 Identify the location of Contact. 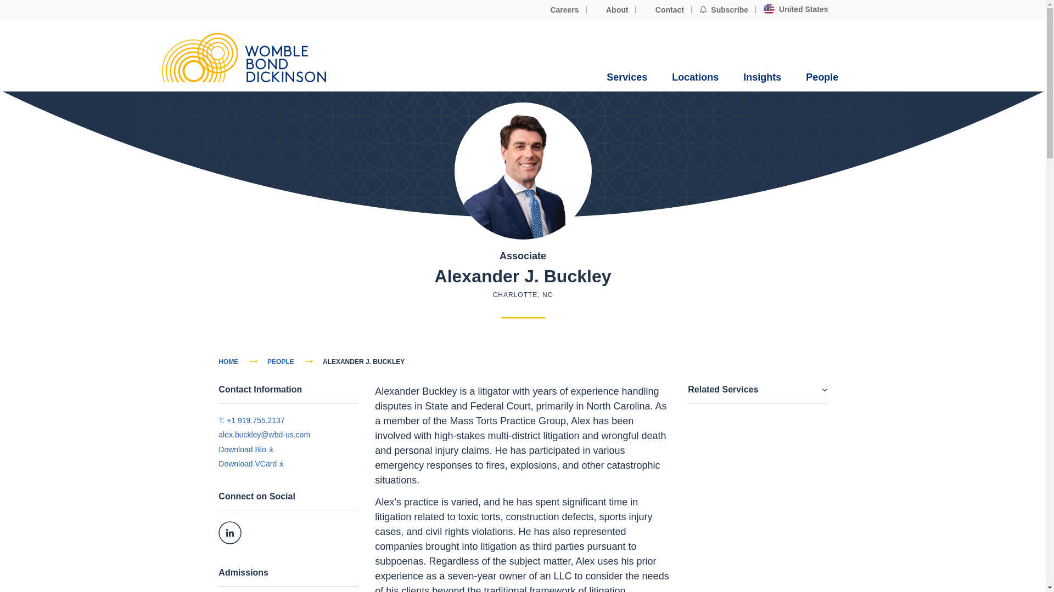
(663, 10).